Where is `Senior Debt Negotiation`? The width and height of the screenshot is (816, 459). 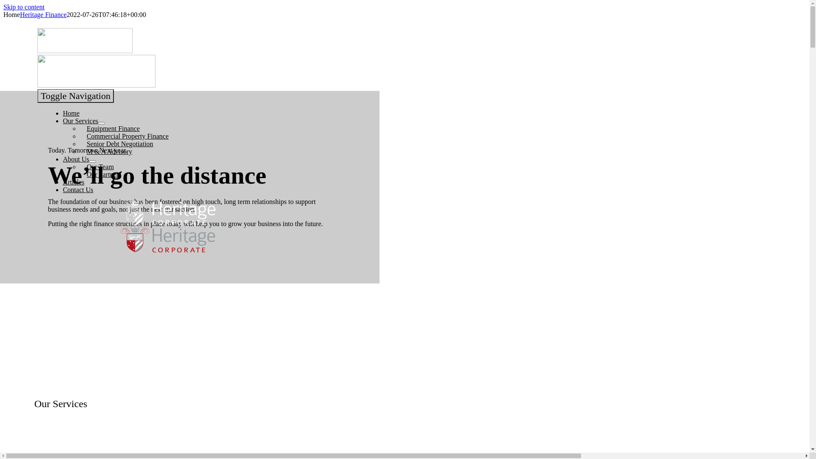
Senior Debt Negotiation is located at coordinates (120, 144).